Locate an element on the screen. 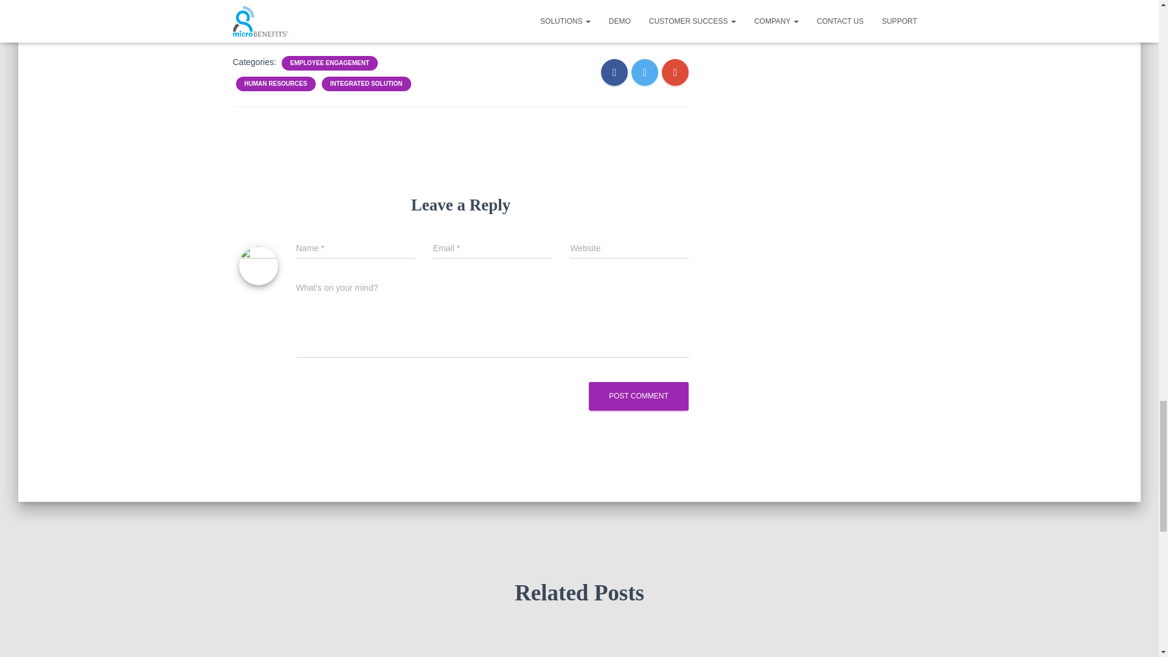  INTEGRATED SOLUTION is located at coordinates (366, 83).